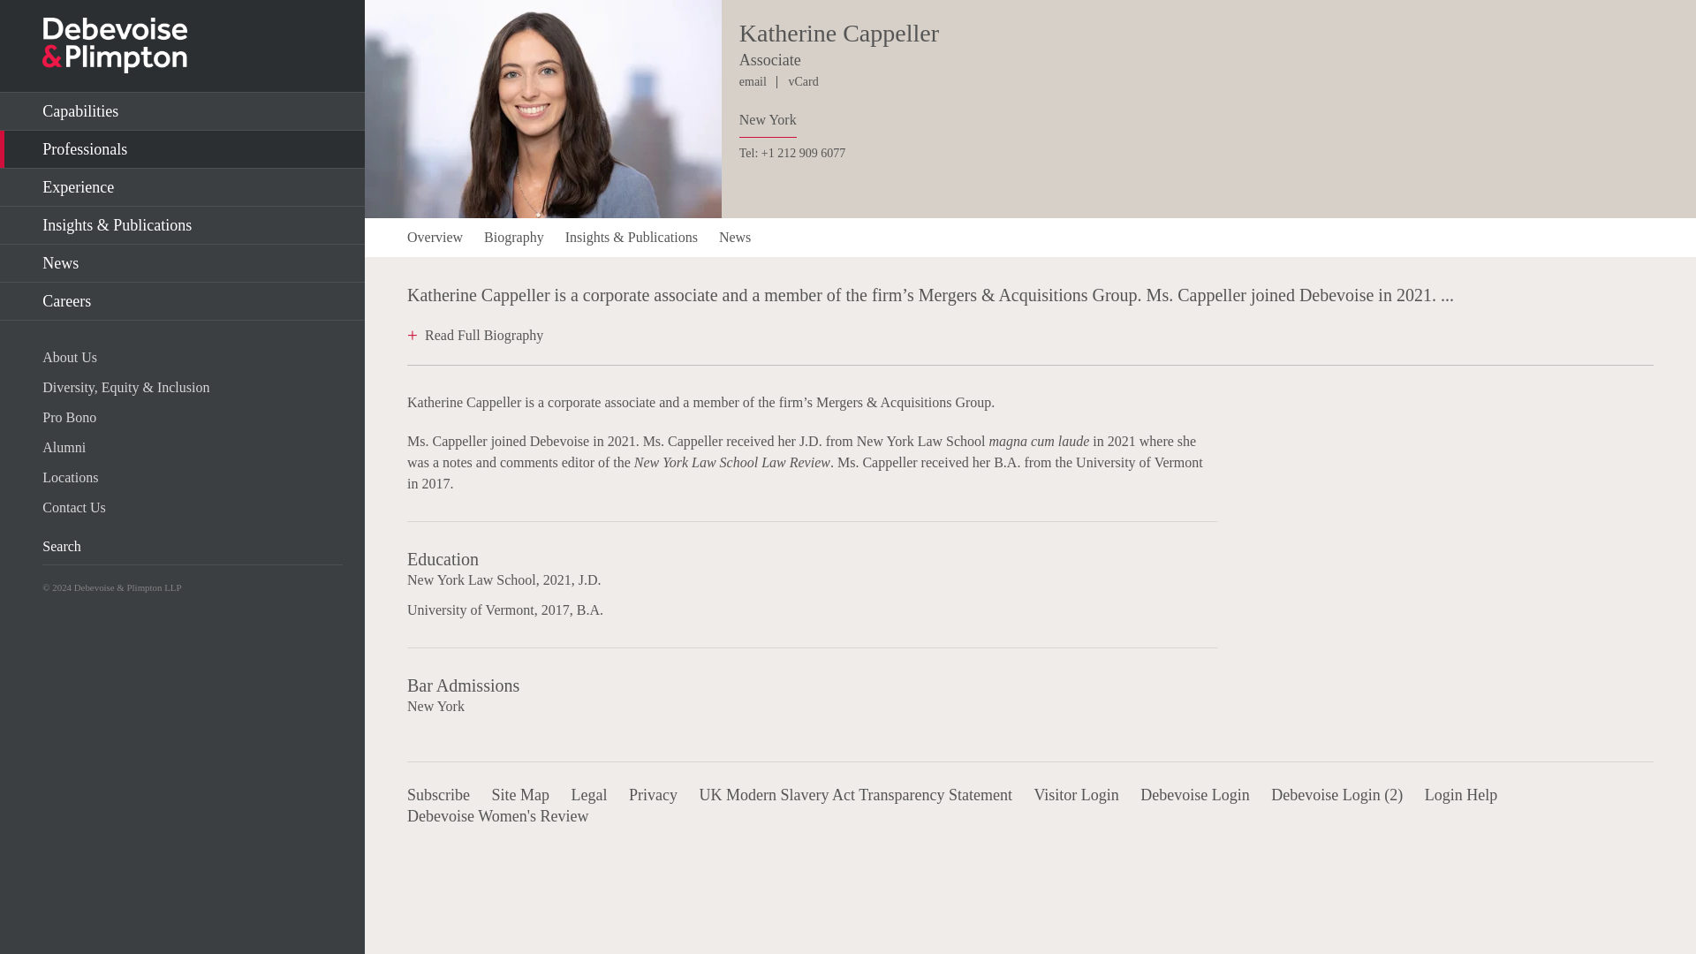  What do you see at coordinates (193, 357) in the screenshot?
I see `About Us` at bounding box center [193, 357].